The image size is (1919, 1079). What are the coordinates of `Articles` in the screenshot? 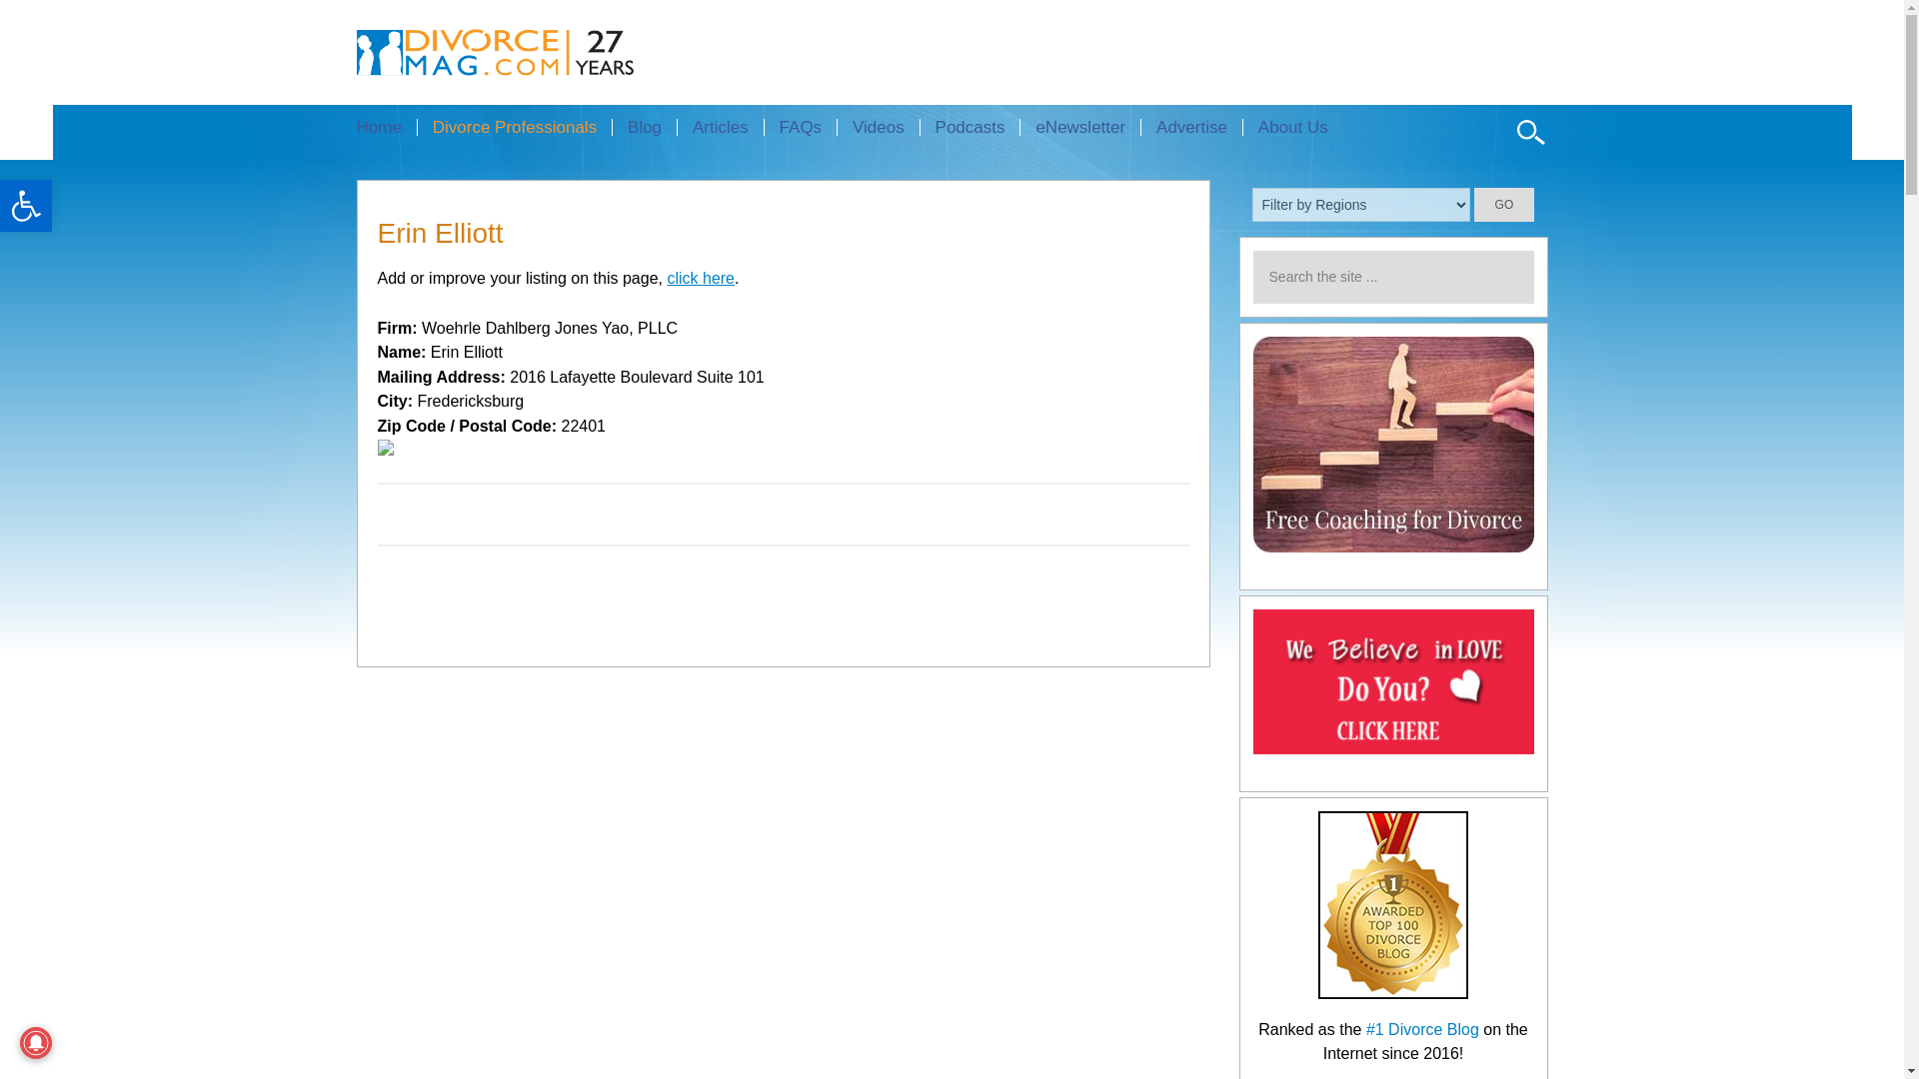 It's located at (720, 127).